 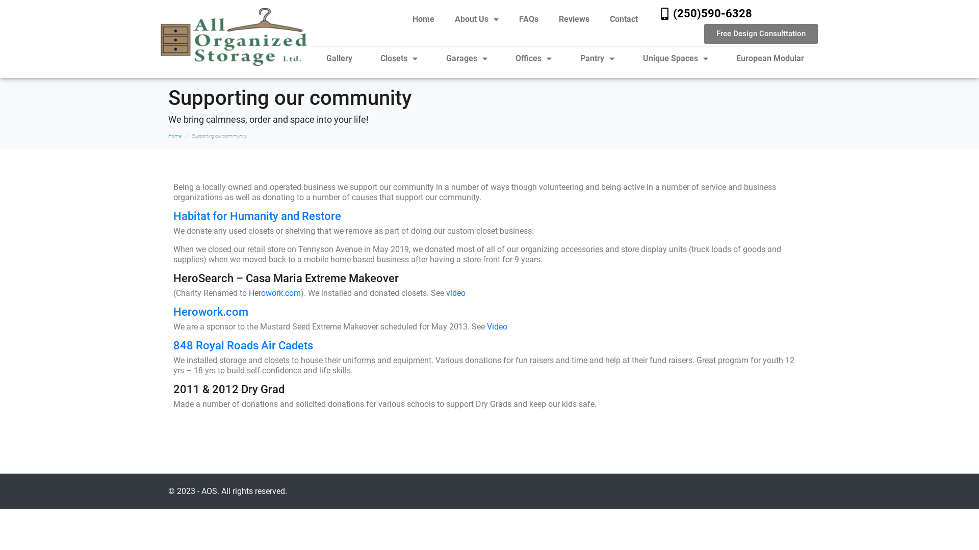 I want to click on Unique Spaces, so click(x=676, y=59).